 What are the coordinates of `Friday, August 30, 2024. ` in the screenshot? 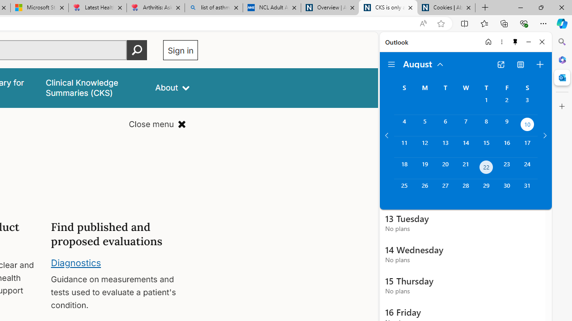 It's located at (507, 190).